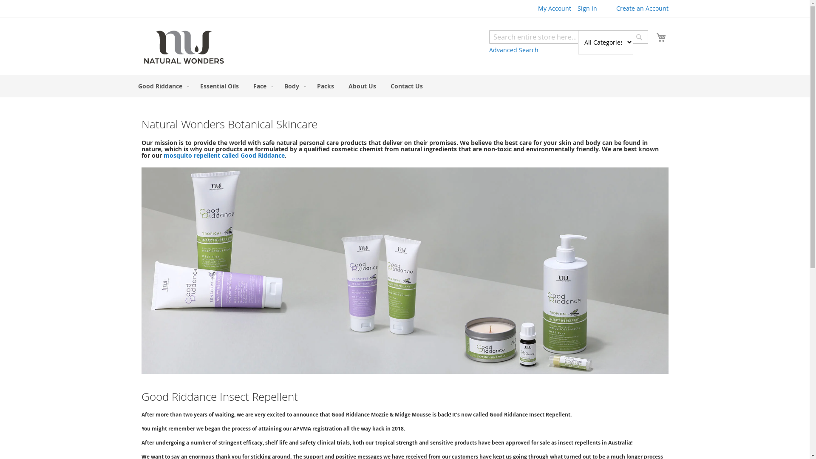 This screenshot has width=816, height=459. What do you see at coordinates (513, 50) in the screenshot?
I see `Advanced Search` at bounding box center [513, 50].